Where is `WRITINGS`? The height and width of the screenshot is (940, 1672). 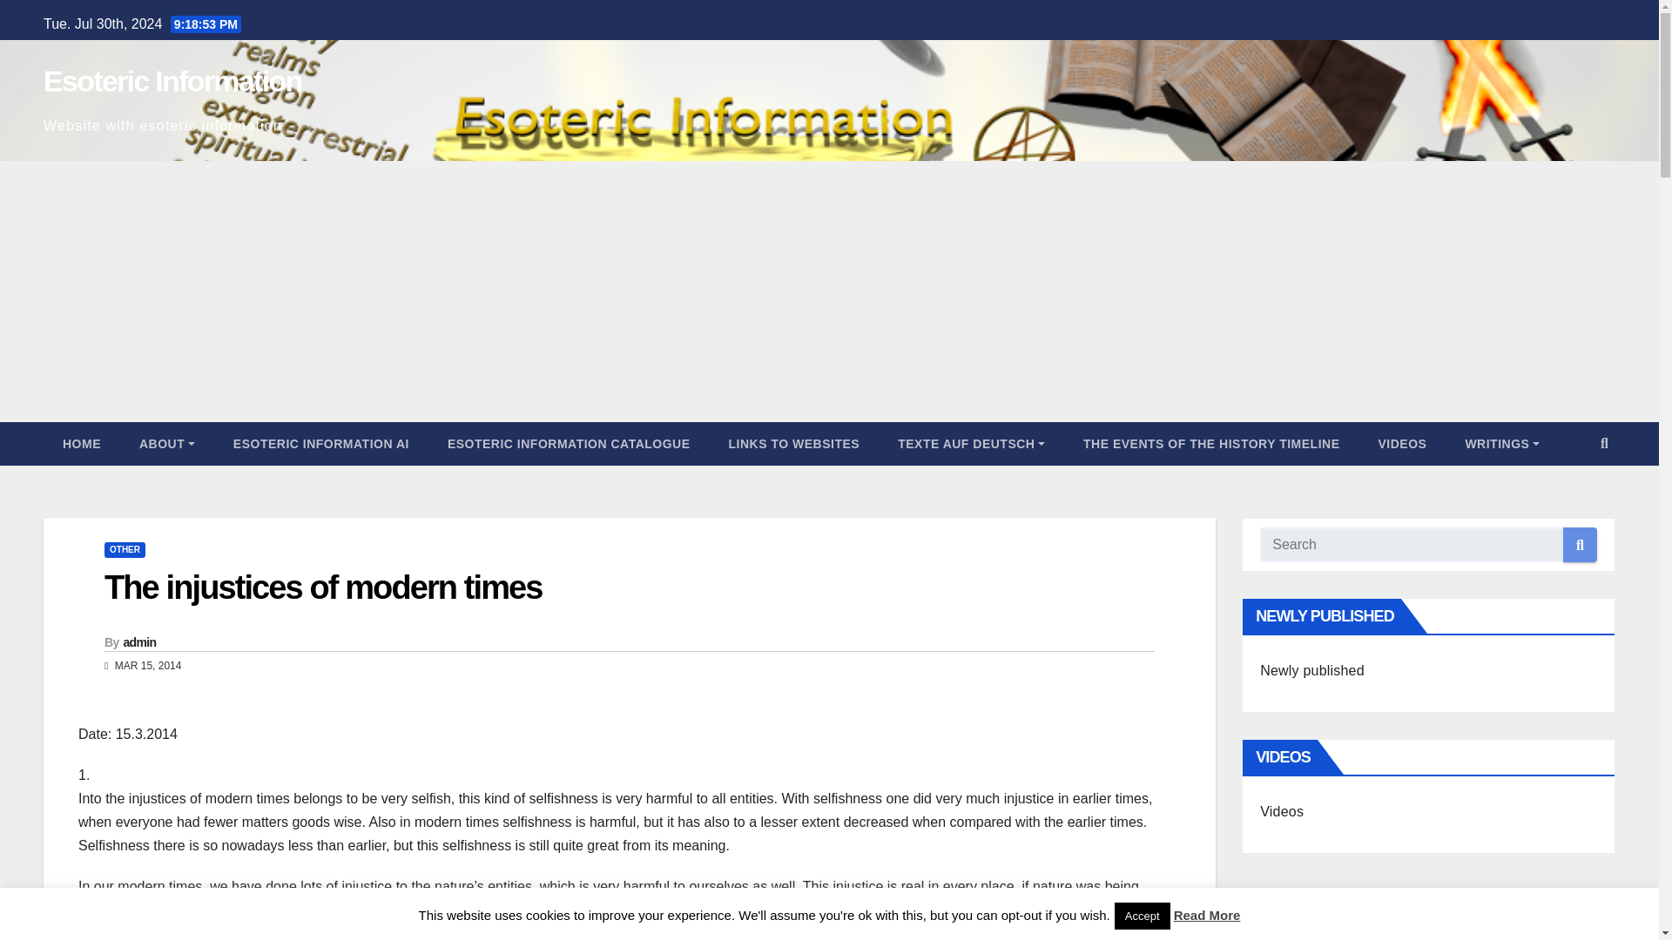 WRITINGS is located at coordinates (1501, 443).